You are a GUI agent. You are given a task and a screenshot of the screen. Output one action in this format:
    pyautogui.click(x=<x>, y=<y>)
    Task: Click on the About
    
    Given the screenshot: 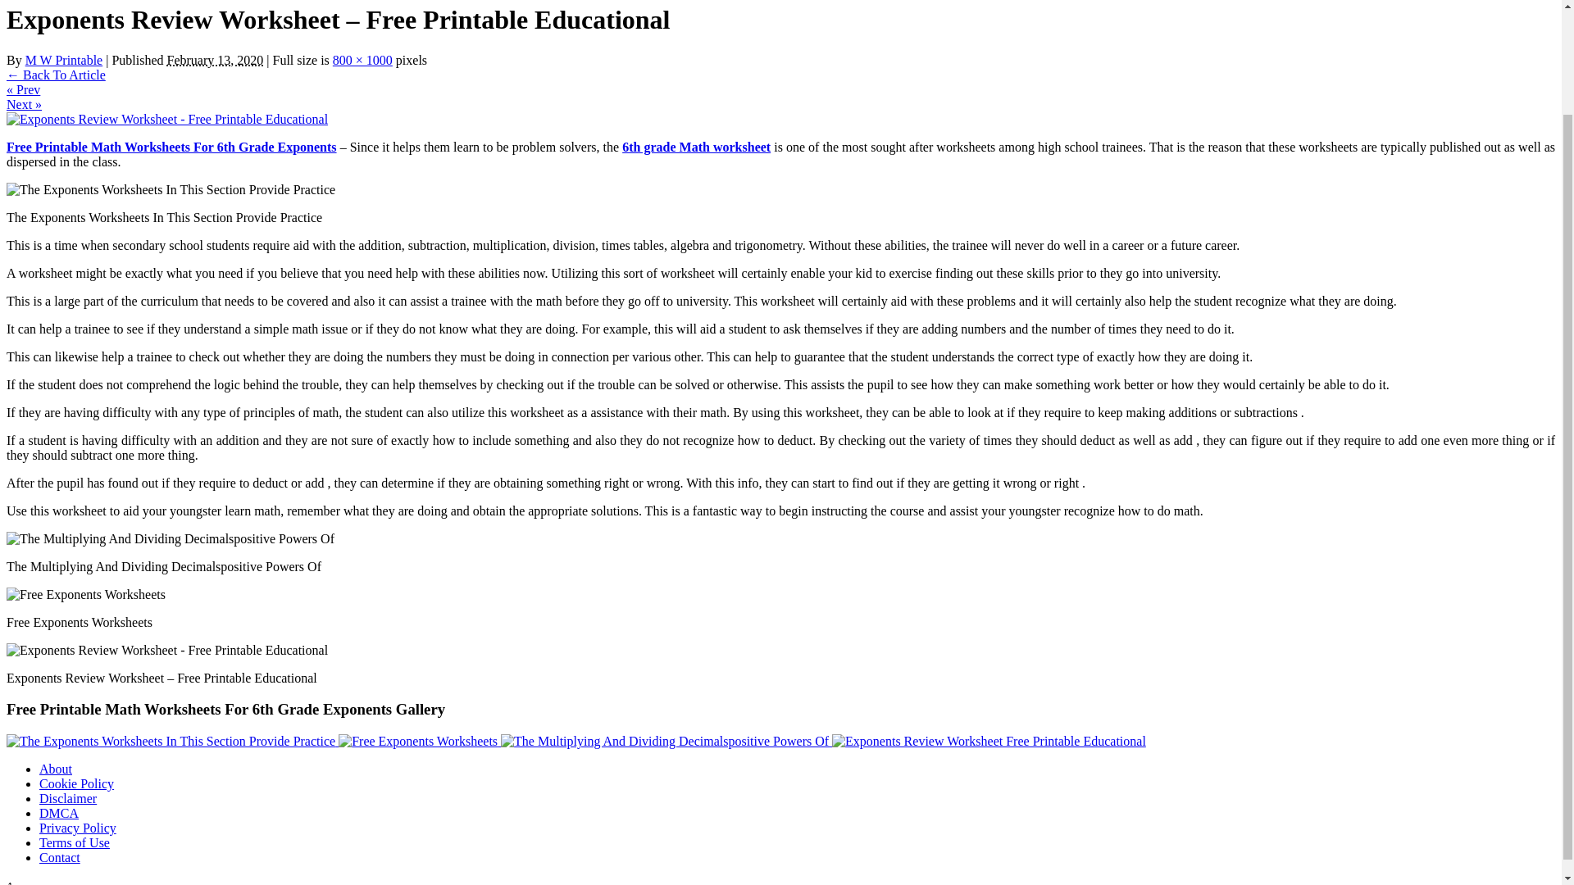 What is the action you would take?
    pyautogui.click(x=56, y=769)
    